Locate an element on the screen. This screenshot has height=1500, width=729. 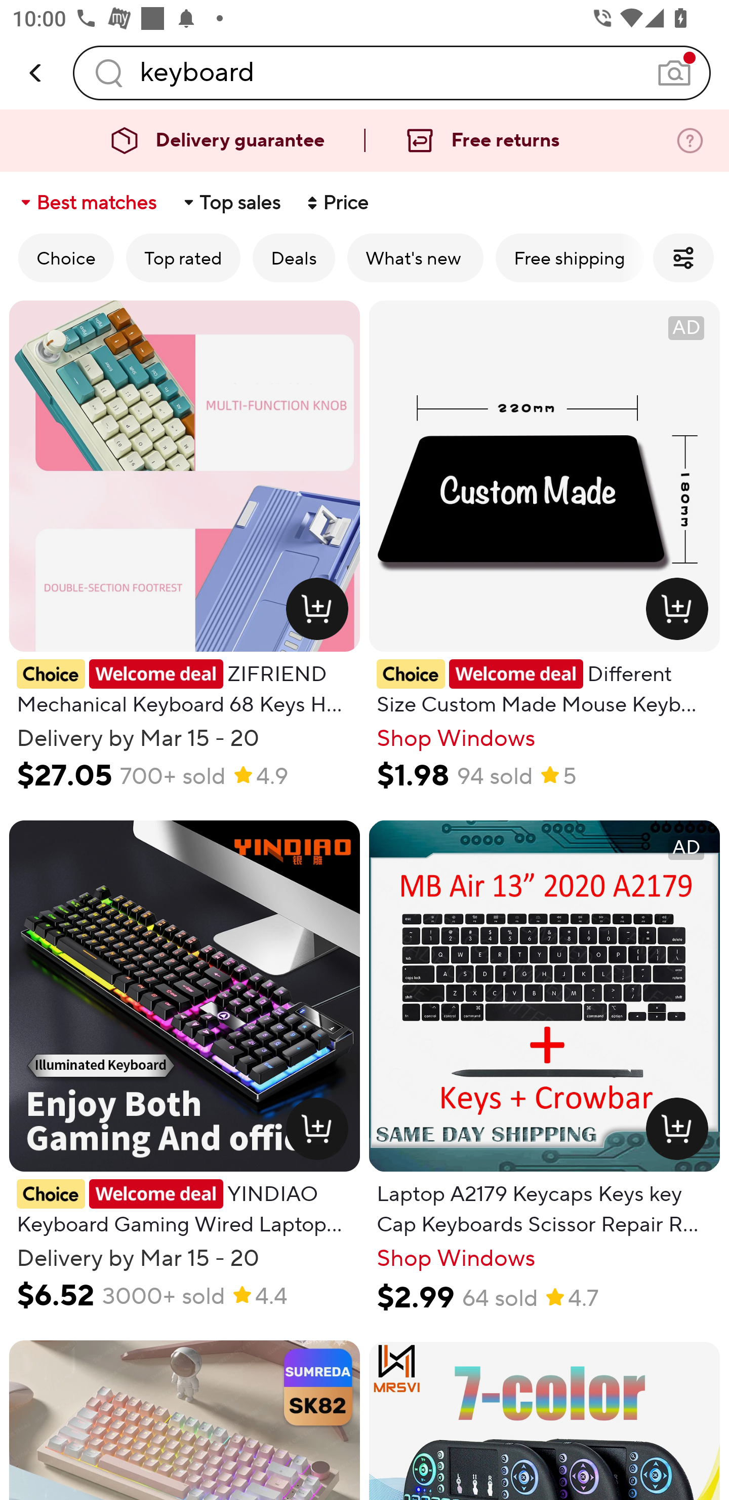
Choice is located at coordinates (66, 257).